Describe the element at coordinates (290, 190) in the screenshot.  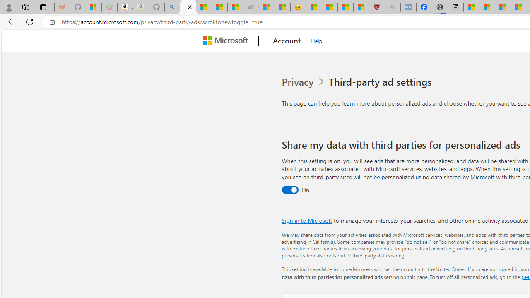
I see `Third party data sharing toggle` at that location.